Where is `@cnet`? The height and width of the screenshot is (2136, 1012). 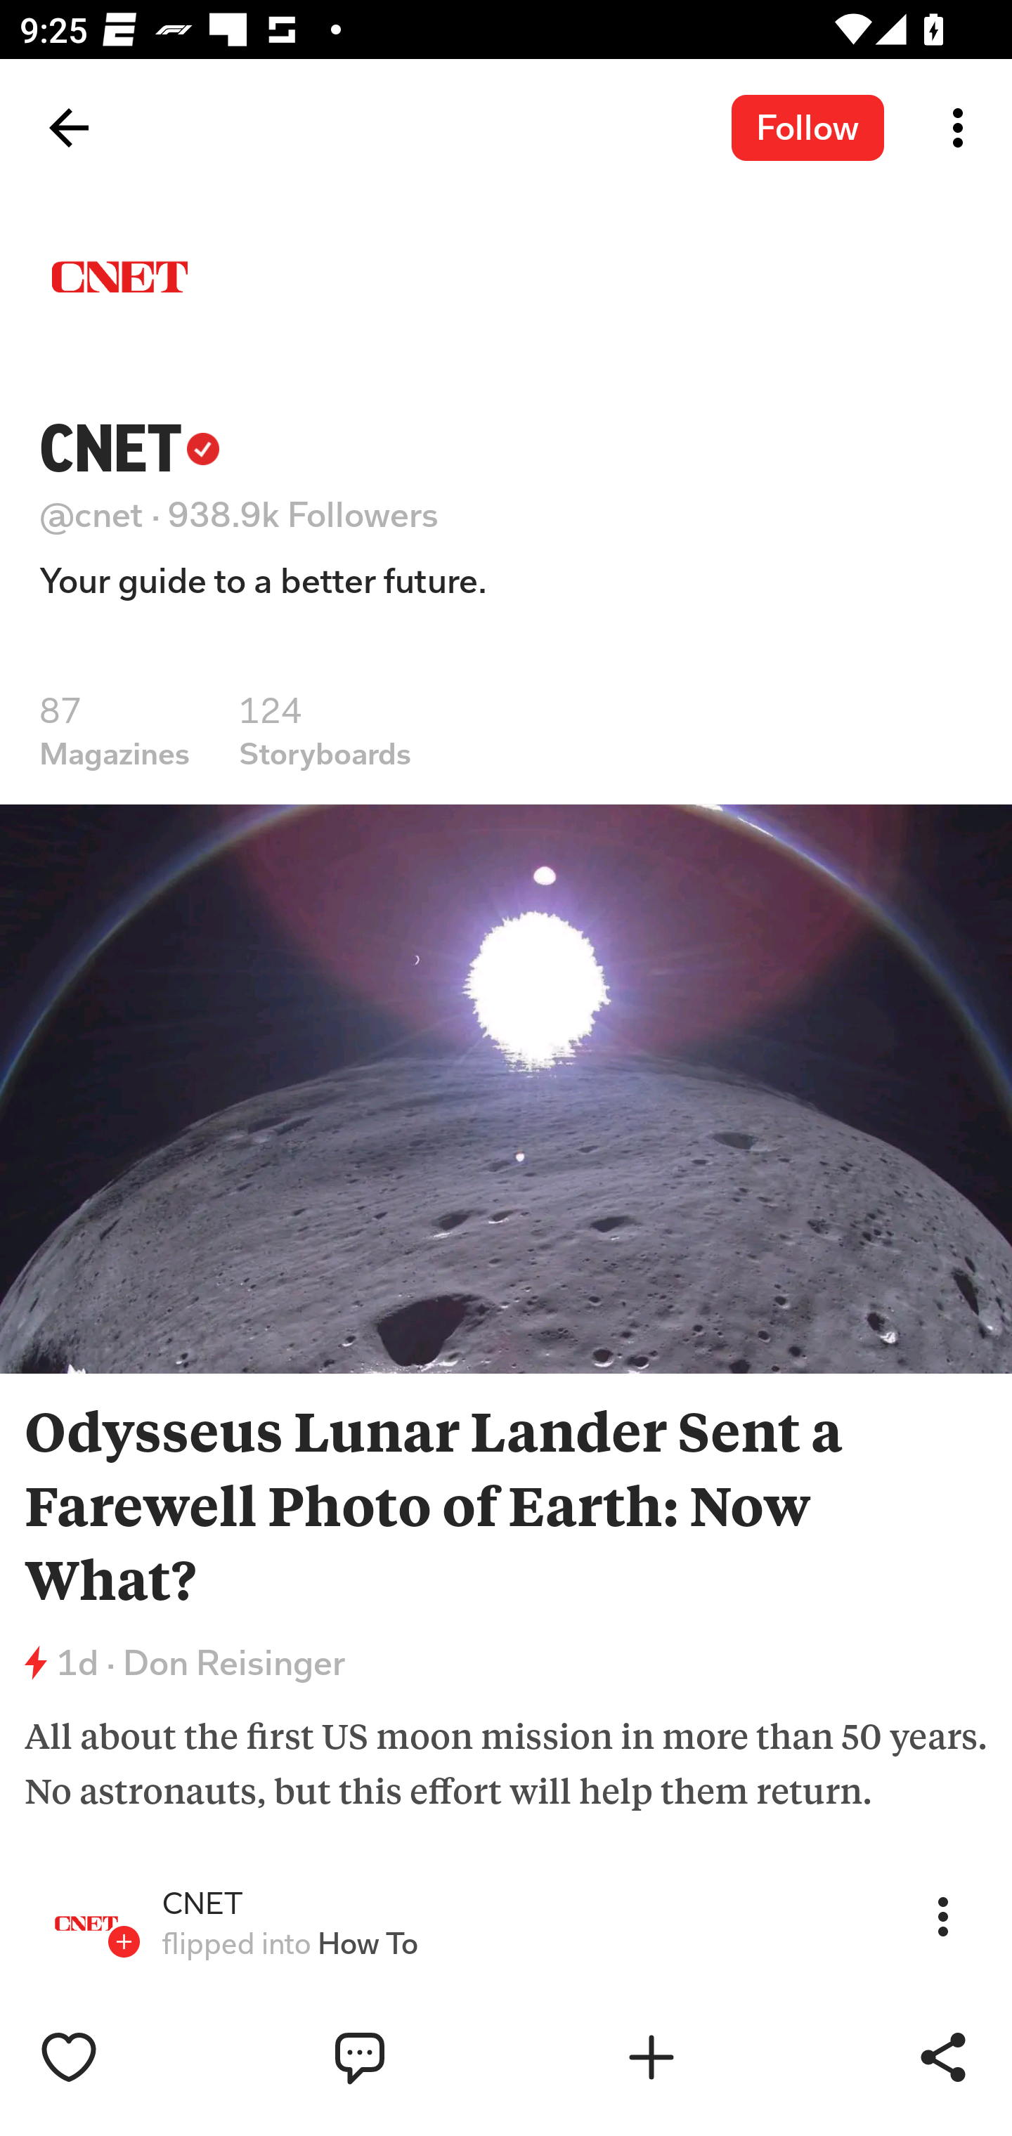
@cnet is located at coordinates (91, 514).